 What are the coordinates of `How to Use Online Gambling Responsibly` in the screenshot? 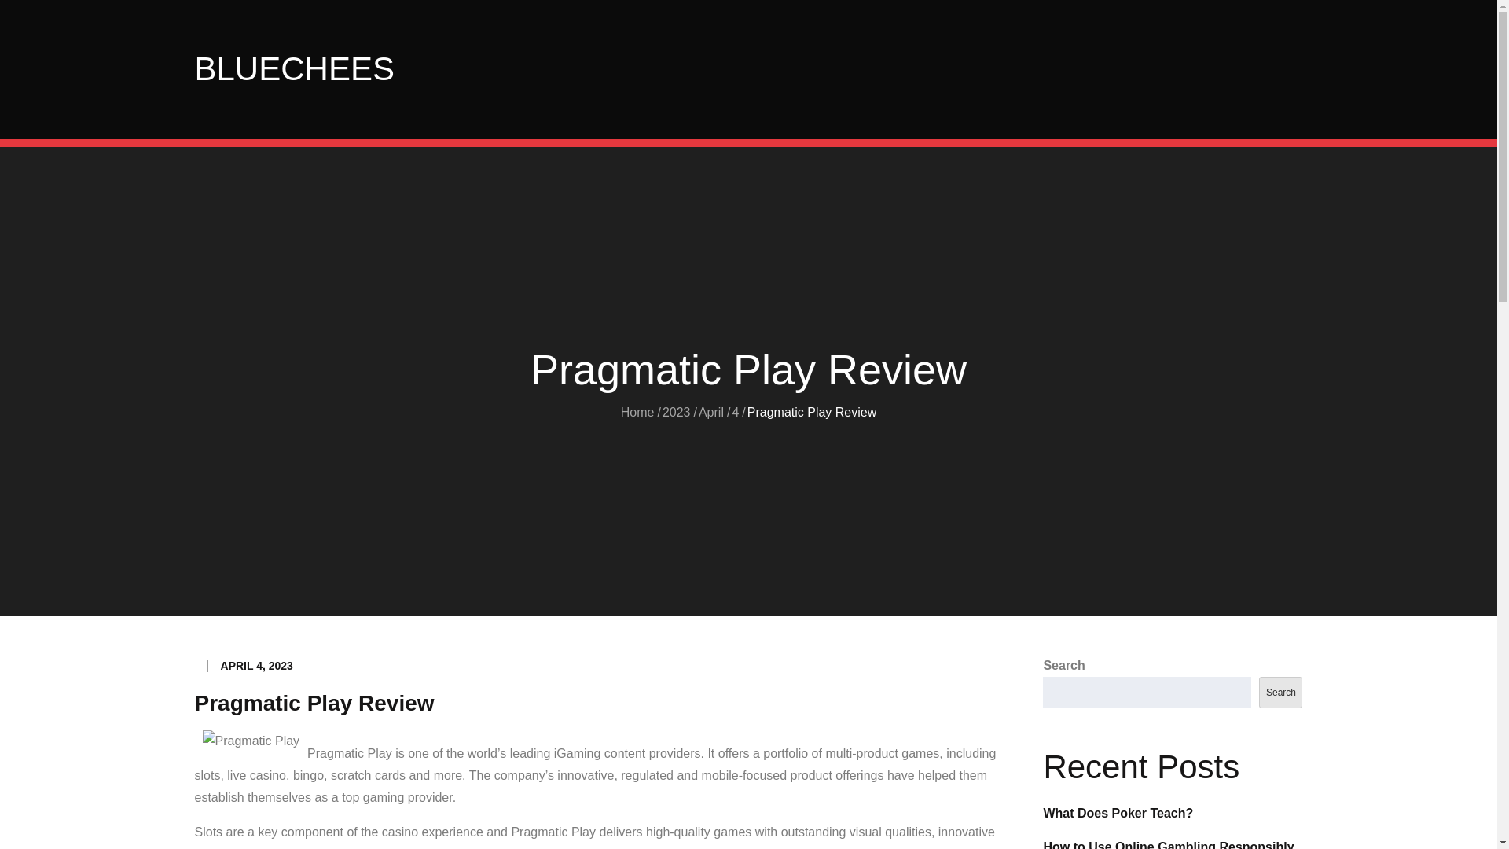 It's located at (1168, 844).